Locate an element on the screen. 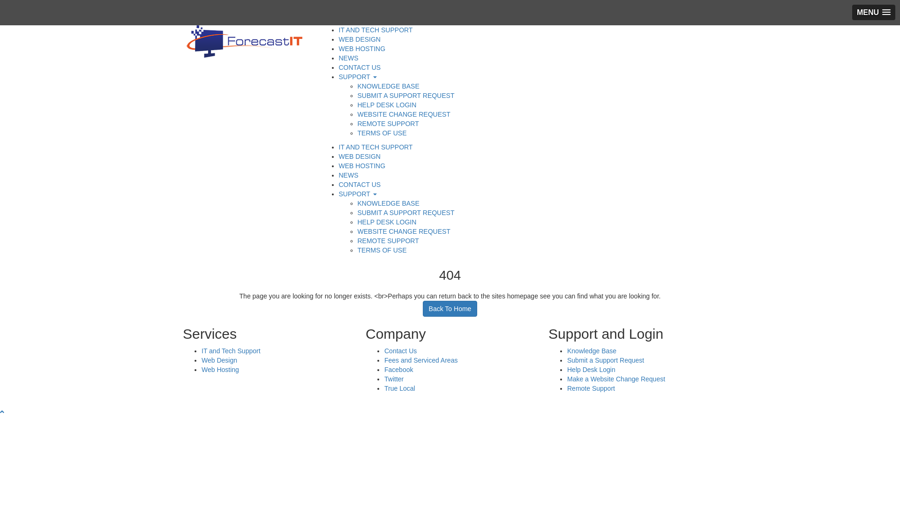 This screenshot has height=506, width=900. WEB DESIGN is located at coordinates (359, 39).